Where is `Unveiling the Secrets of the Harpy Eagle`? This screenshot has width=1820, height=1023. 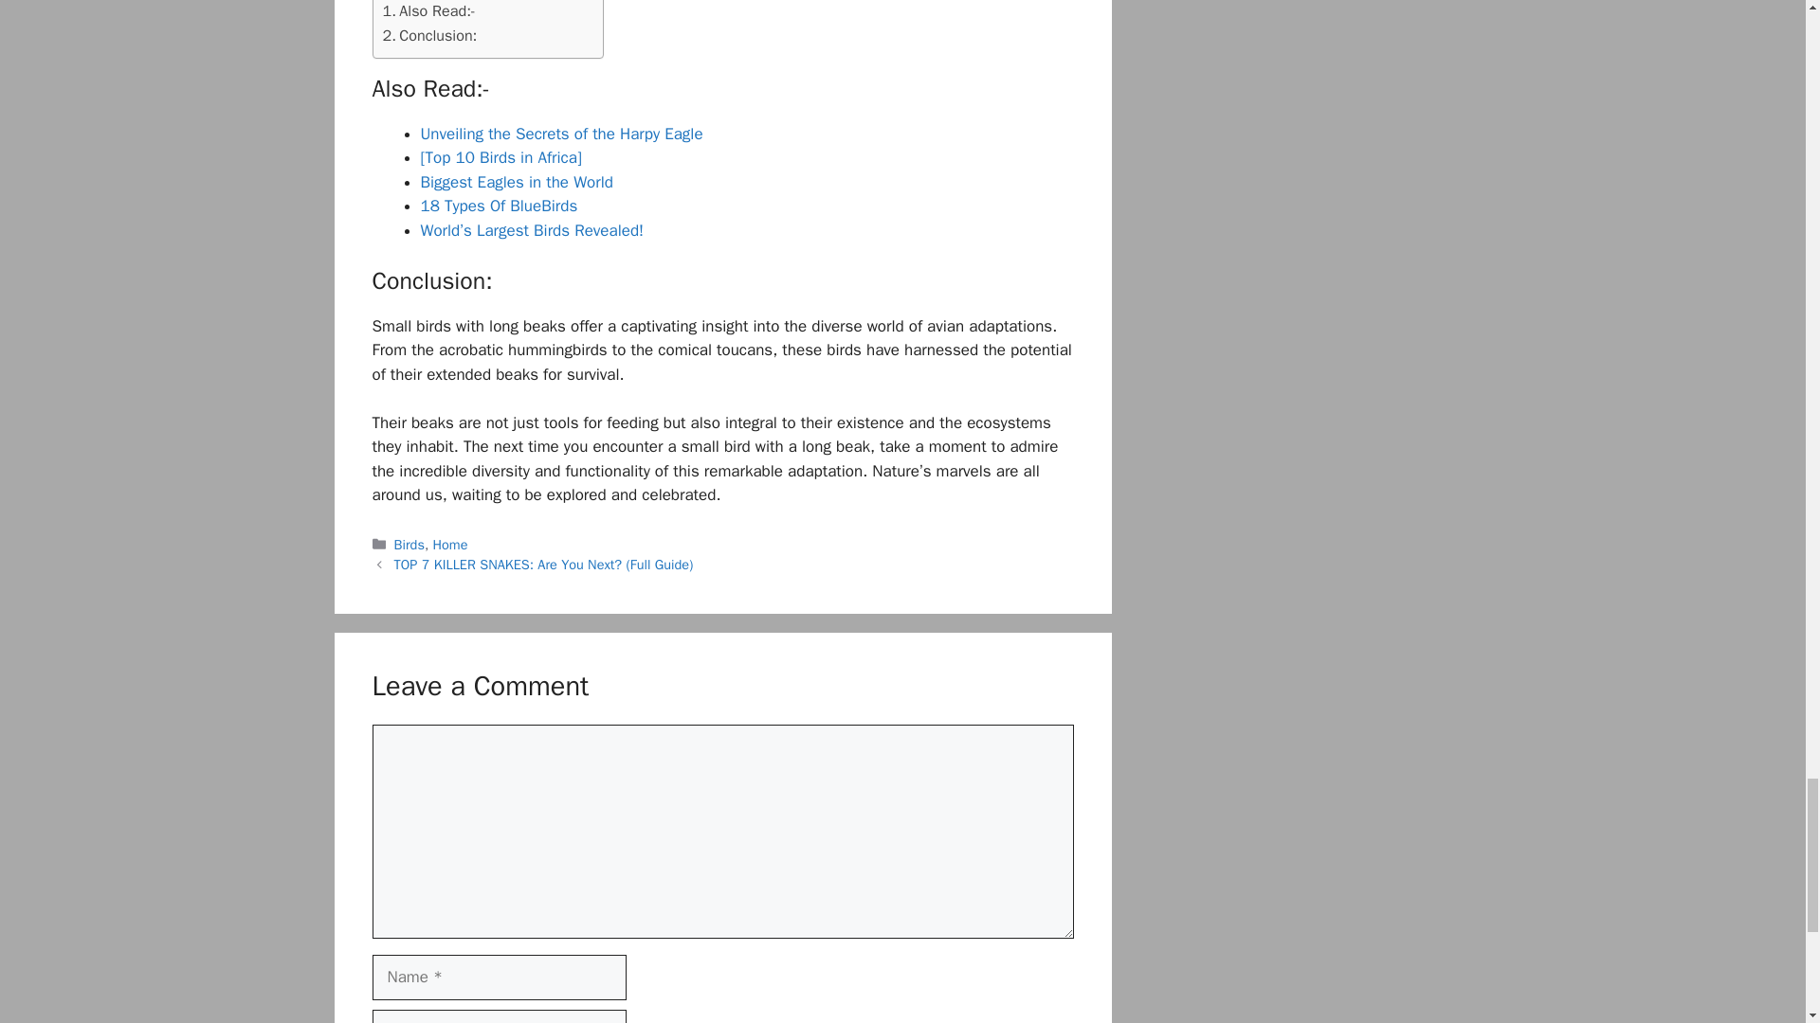
Unveiling the Secrets of the Harpy Eagle is located at coordinates (561, 134).